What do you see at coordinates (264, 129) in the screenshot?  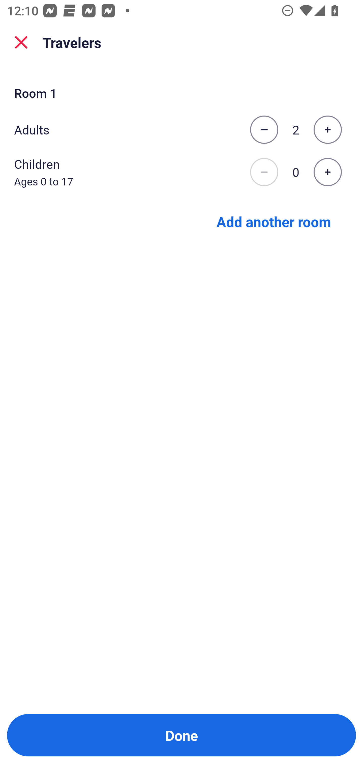 I see `Decrease the number of adults` at bounding box center [264, 129].